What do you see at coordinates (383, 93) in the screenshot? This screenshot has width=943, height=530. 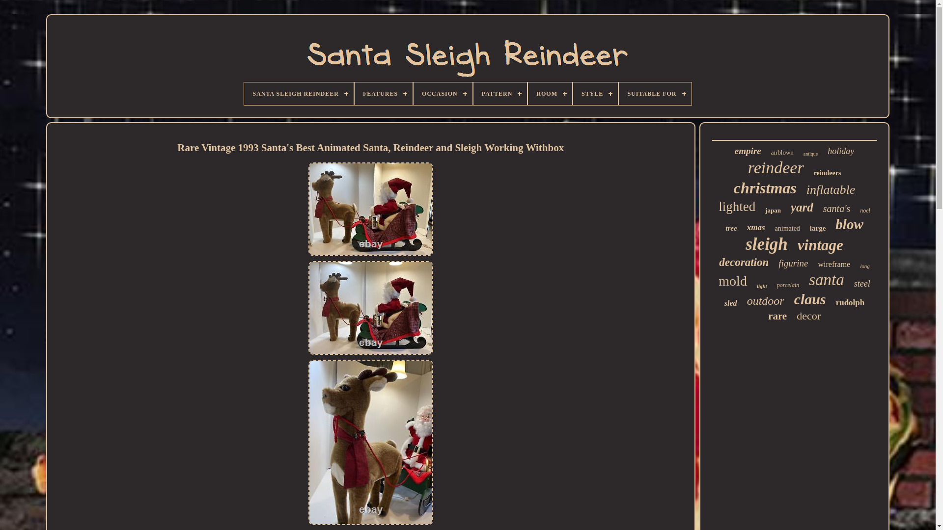 I see `FEATURES` at bounding box center [383, 93].